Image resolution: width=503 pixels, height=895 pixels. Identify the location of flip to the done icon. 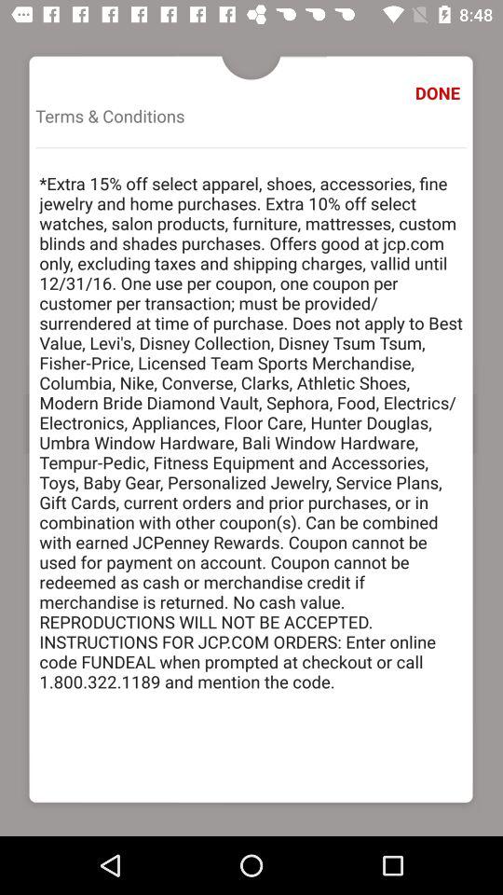
(440, 93).